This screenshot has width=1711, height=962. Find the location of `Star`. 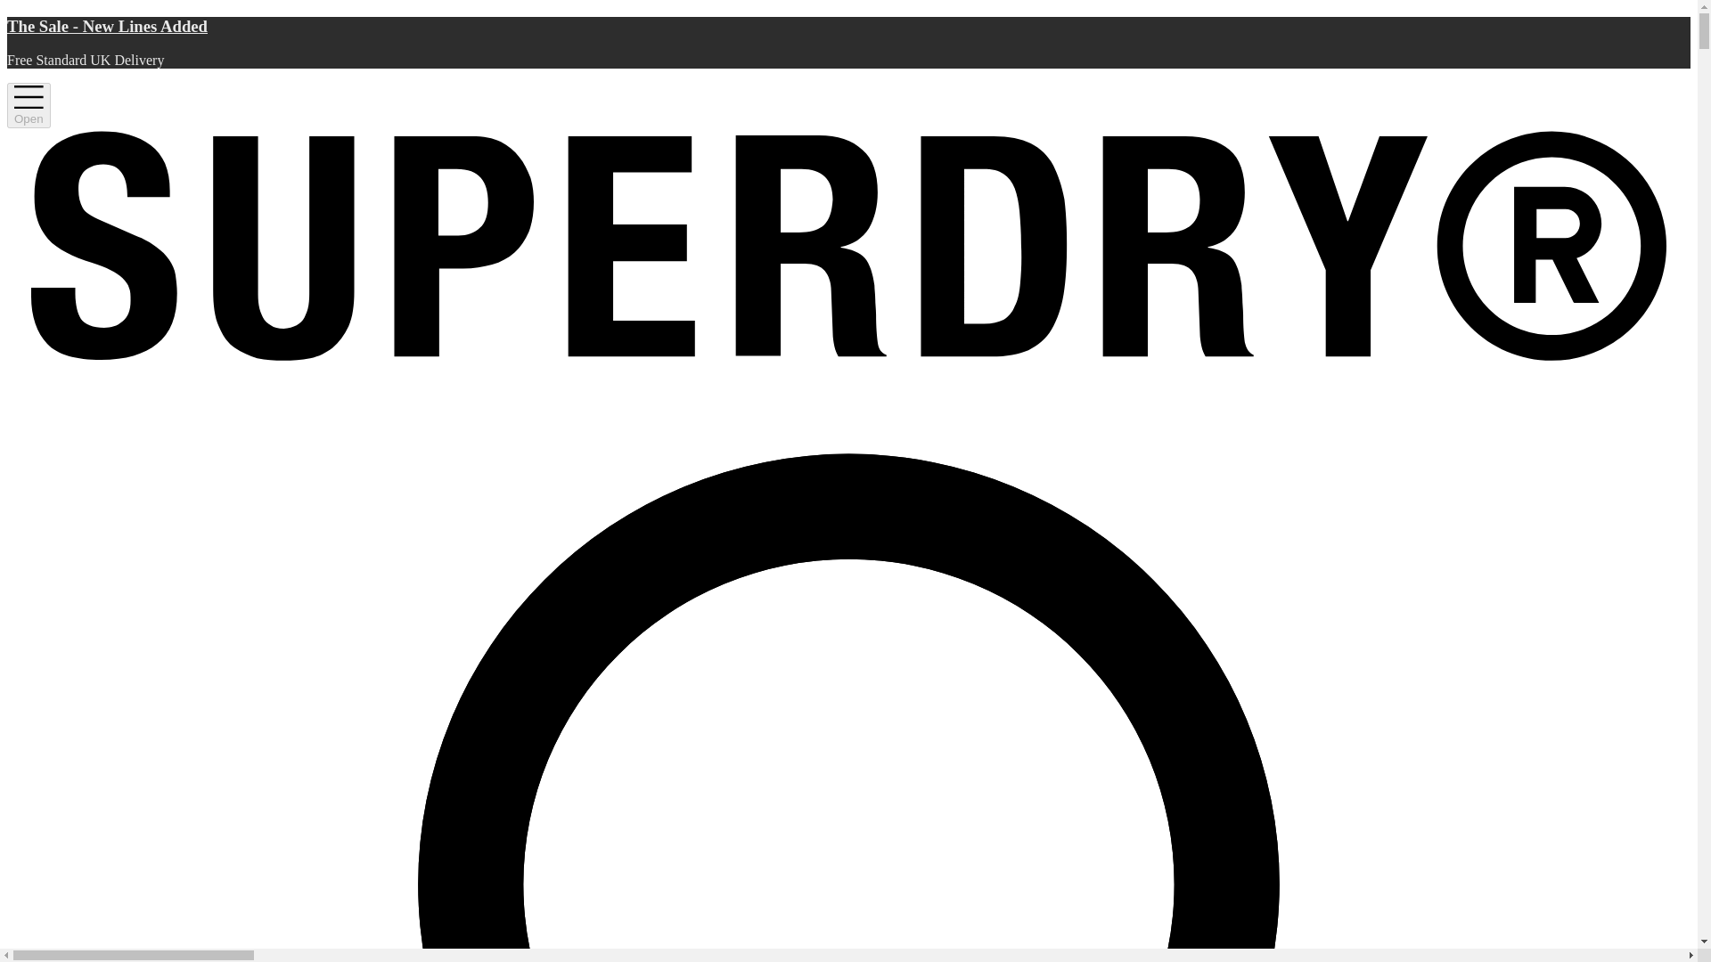

Star is located at coordinates (975, 372).